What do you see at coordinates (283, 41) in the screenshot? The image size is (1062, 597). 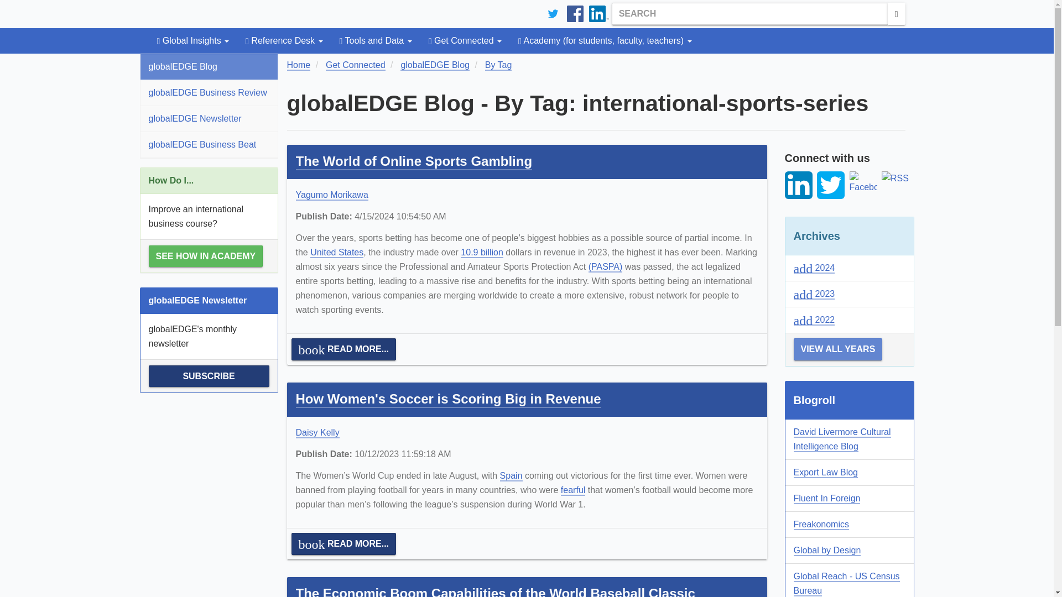 I see `Reference Desk` at bounding box center [283, 41].